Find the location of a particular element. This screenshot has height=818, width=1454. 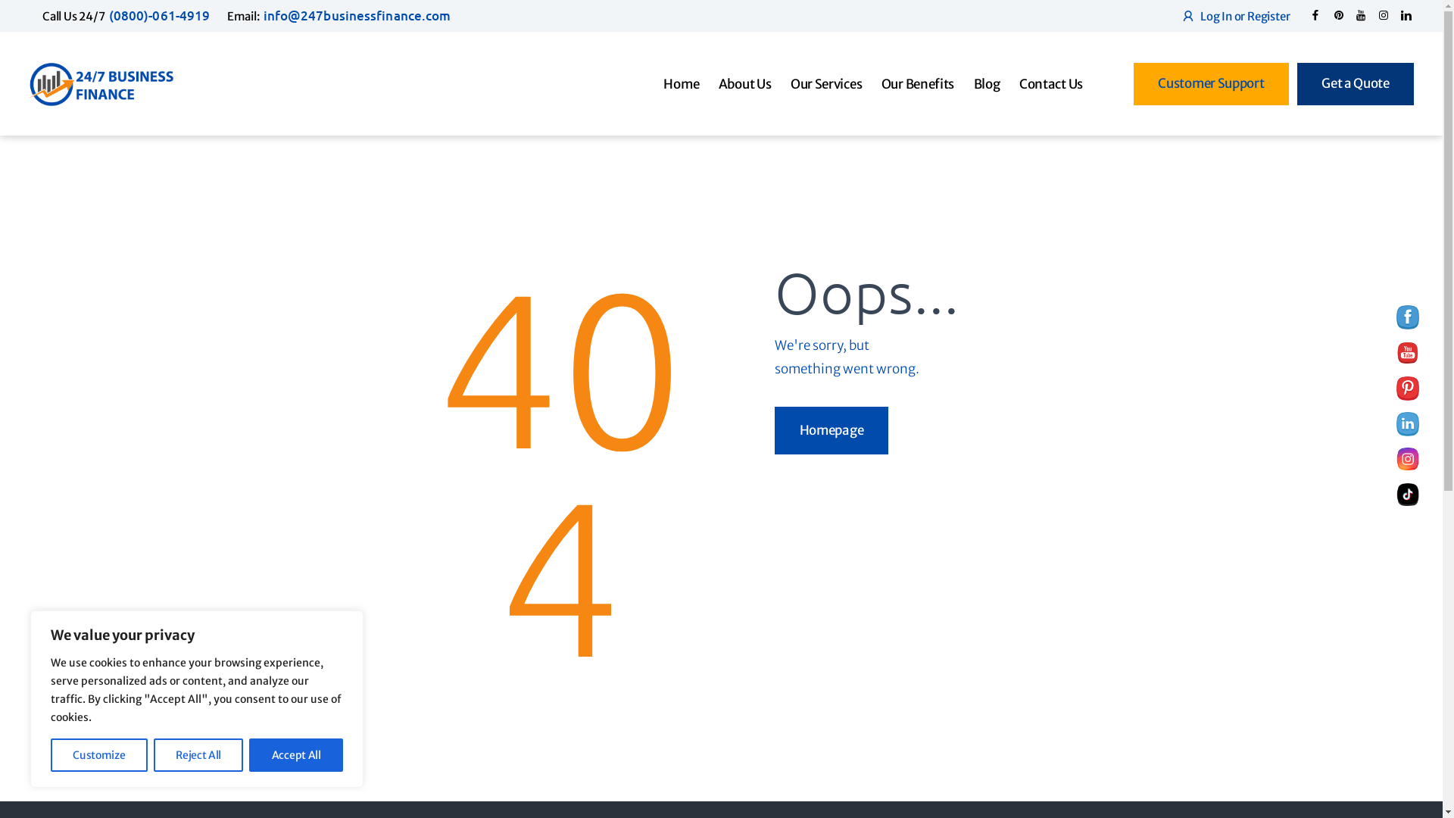

Get a Quote is located at coordinates (1356, 83).